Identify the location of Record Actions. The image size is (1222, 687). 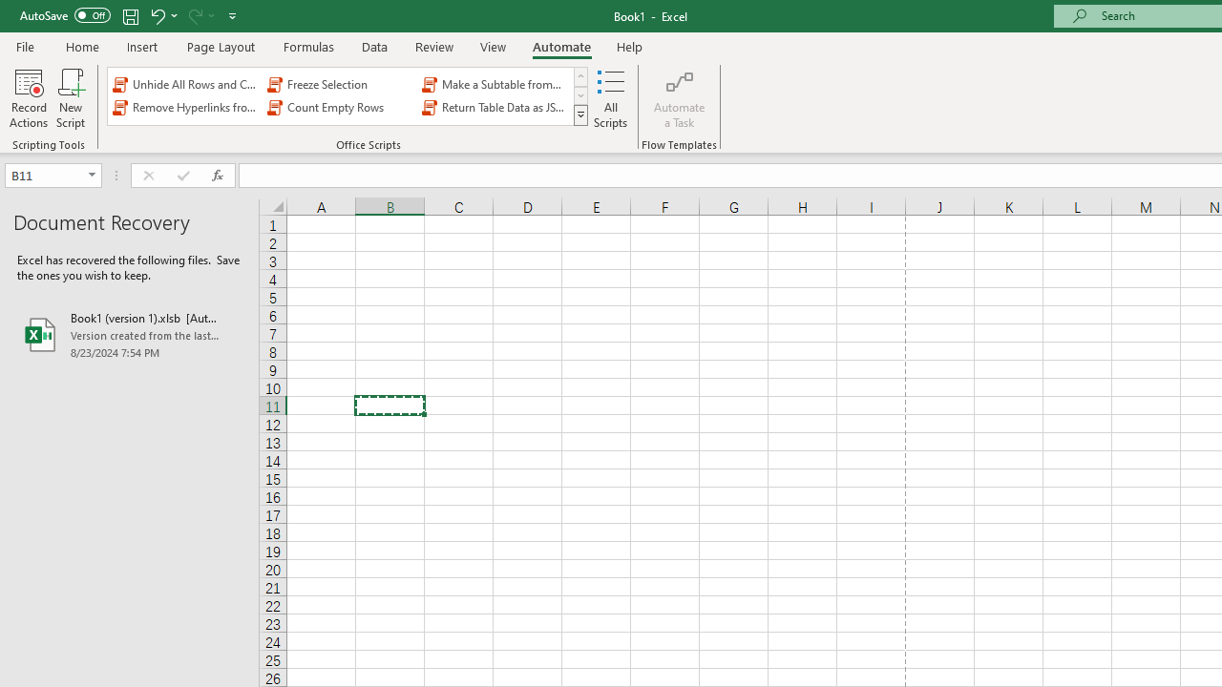
(29, 97).